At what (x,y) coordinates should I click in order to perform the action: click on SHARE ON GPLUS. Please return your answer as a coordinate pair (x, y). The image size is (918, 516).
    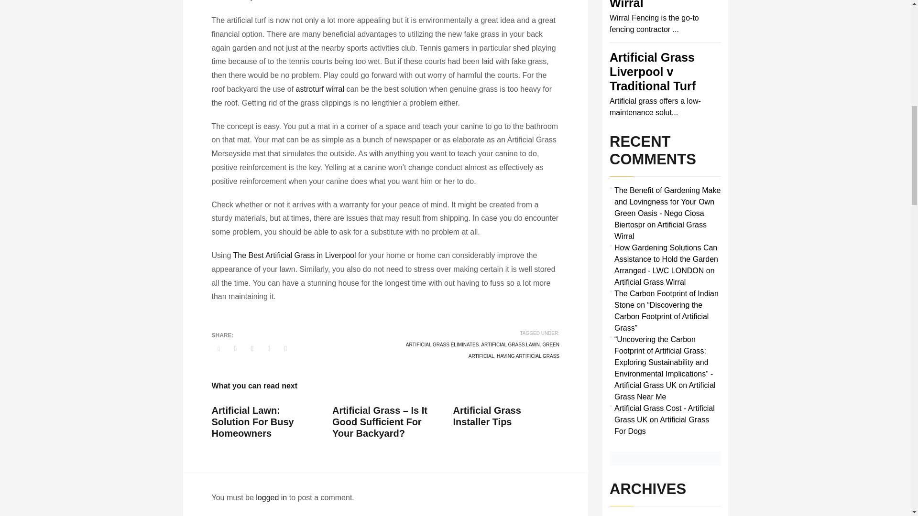
    Looking at the image, I should click on (251, 349).